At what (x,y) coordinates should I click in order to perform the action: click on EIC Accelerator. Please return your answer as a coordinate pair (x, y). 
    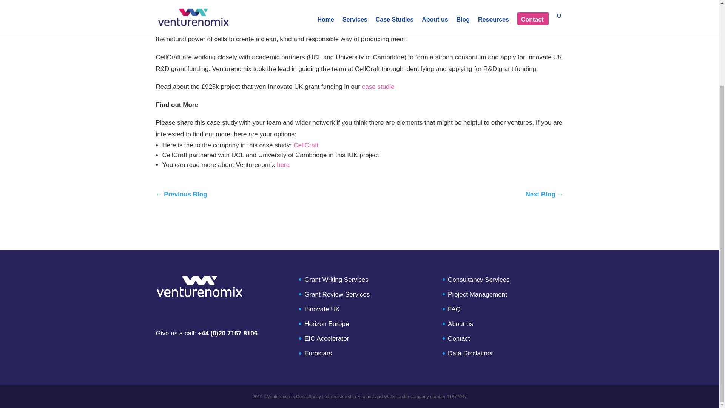
    Looking at the image, I should click on (326, 338).